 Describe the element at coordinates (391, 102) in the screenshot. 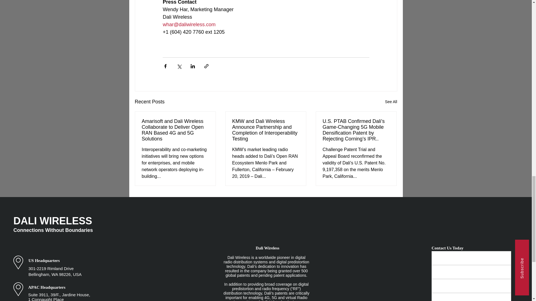

I see `See All` at that location.